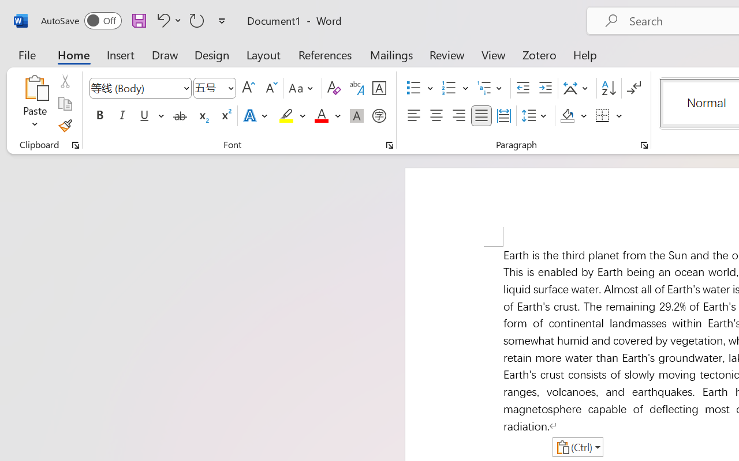 This screenshot has width=739, height=461. I want to click on Font Color Red, so click(321, 116).